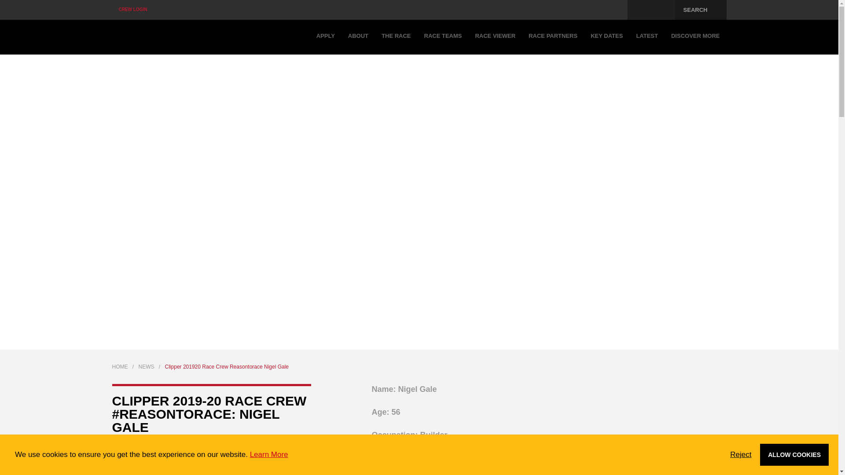 The image size is (845, 475). I want to click on APPLY, so click(326, 37).